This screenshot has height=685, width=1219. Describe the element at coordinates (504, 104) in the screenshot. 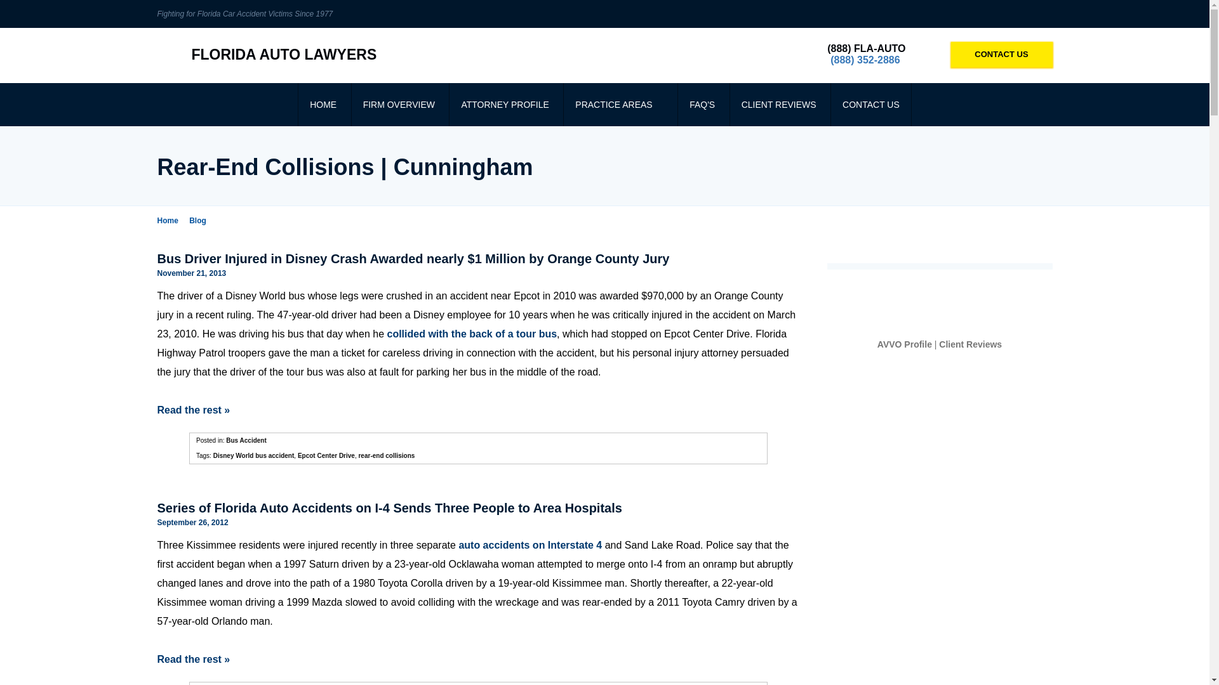

I see `ATTORNEY PROFILE` at that location.